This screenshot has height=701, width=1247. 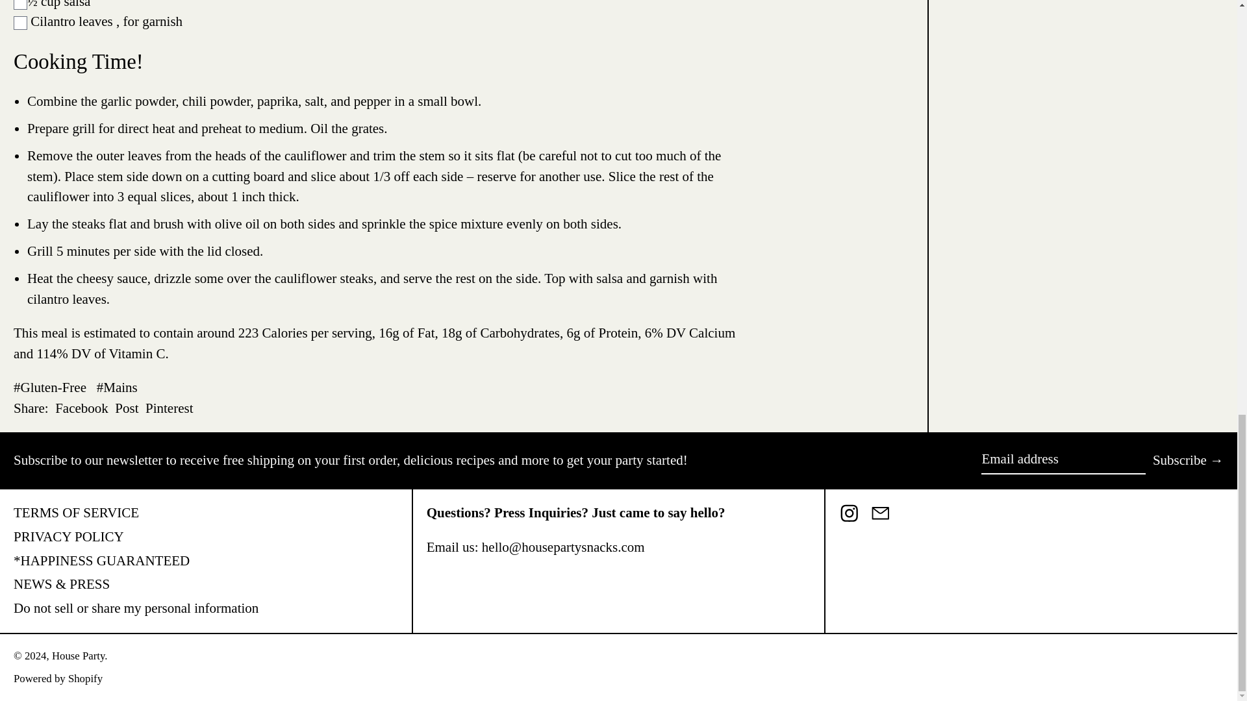 What do you see at coordinates (126, 409) in the screenshot?
I see `on` at bounding box center [126, 409].